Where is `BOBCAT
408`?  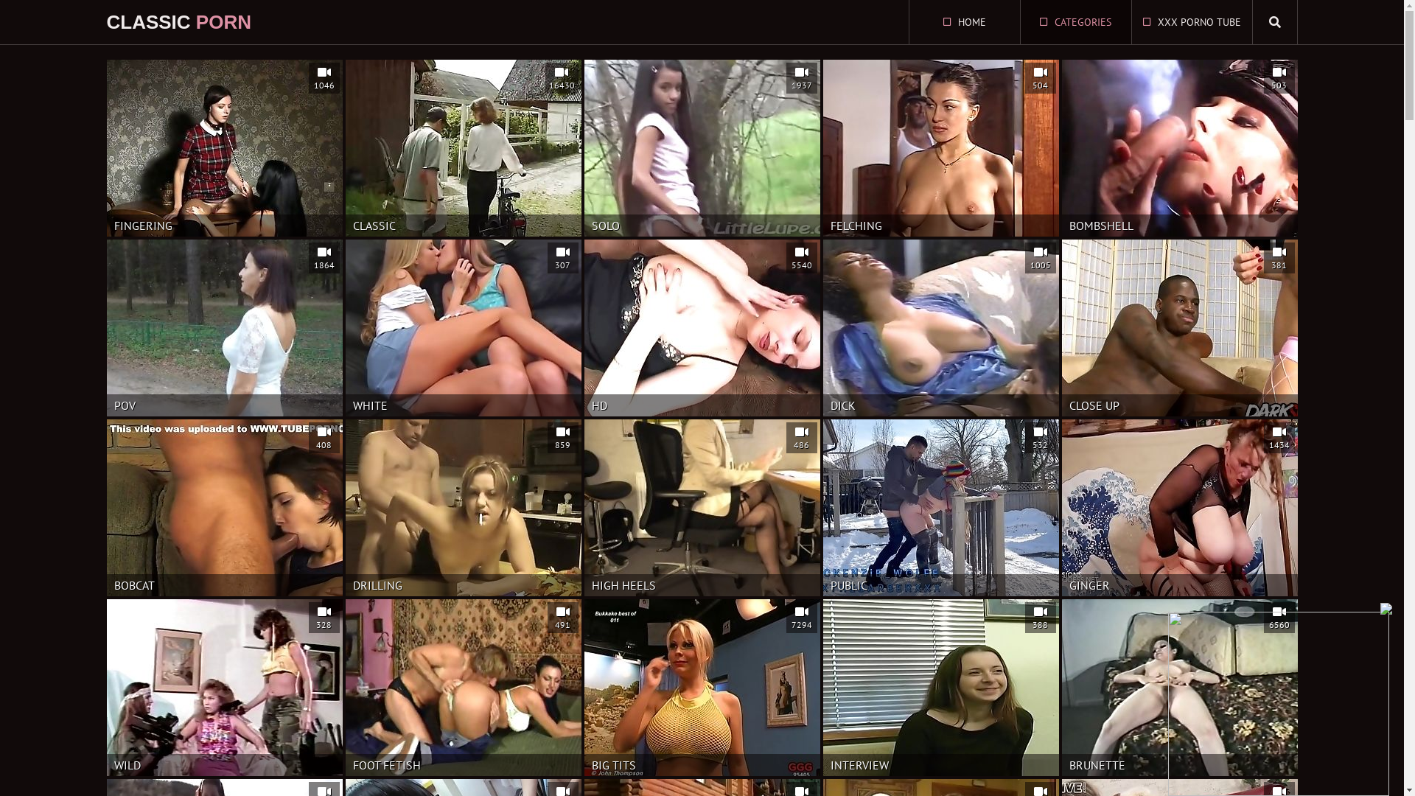 BOBCAT
408 is located at coordinates (224, 508).